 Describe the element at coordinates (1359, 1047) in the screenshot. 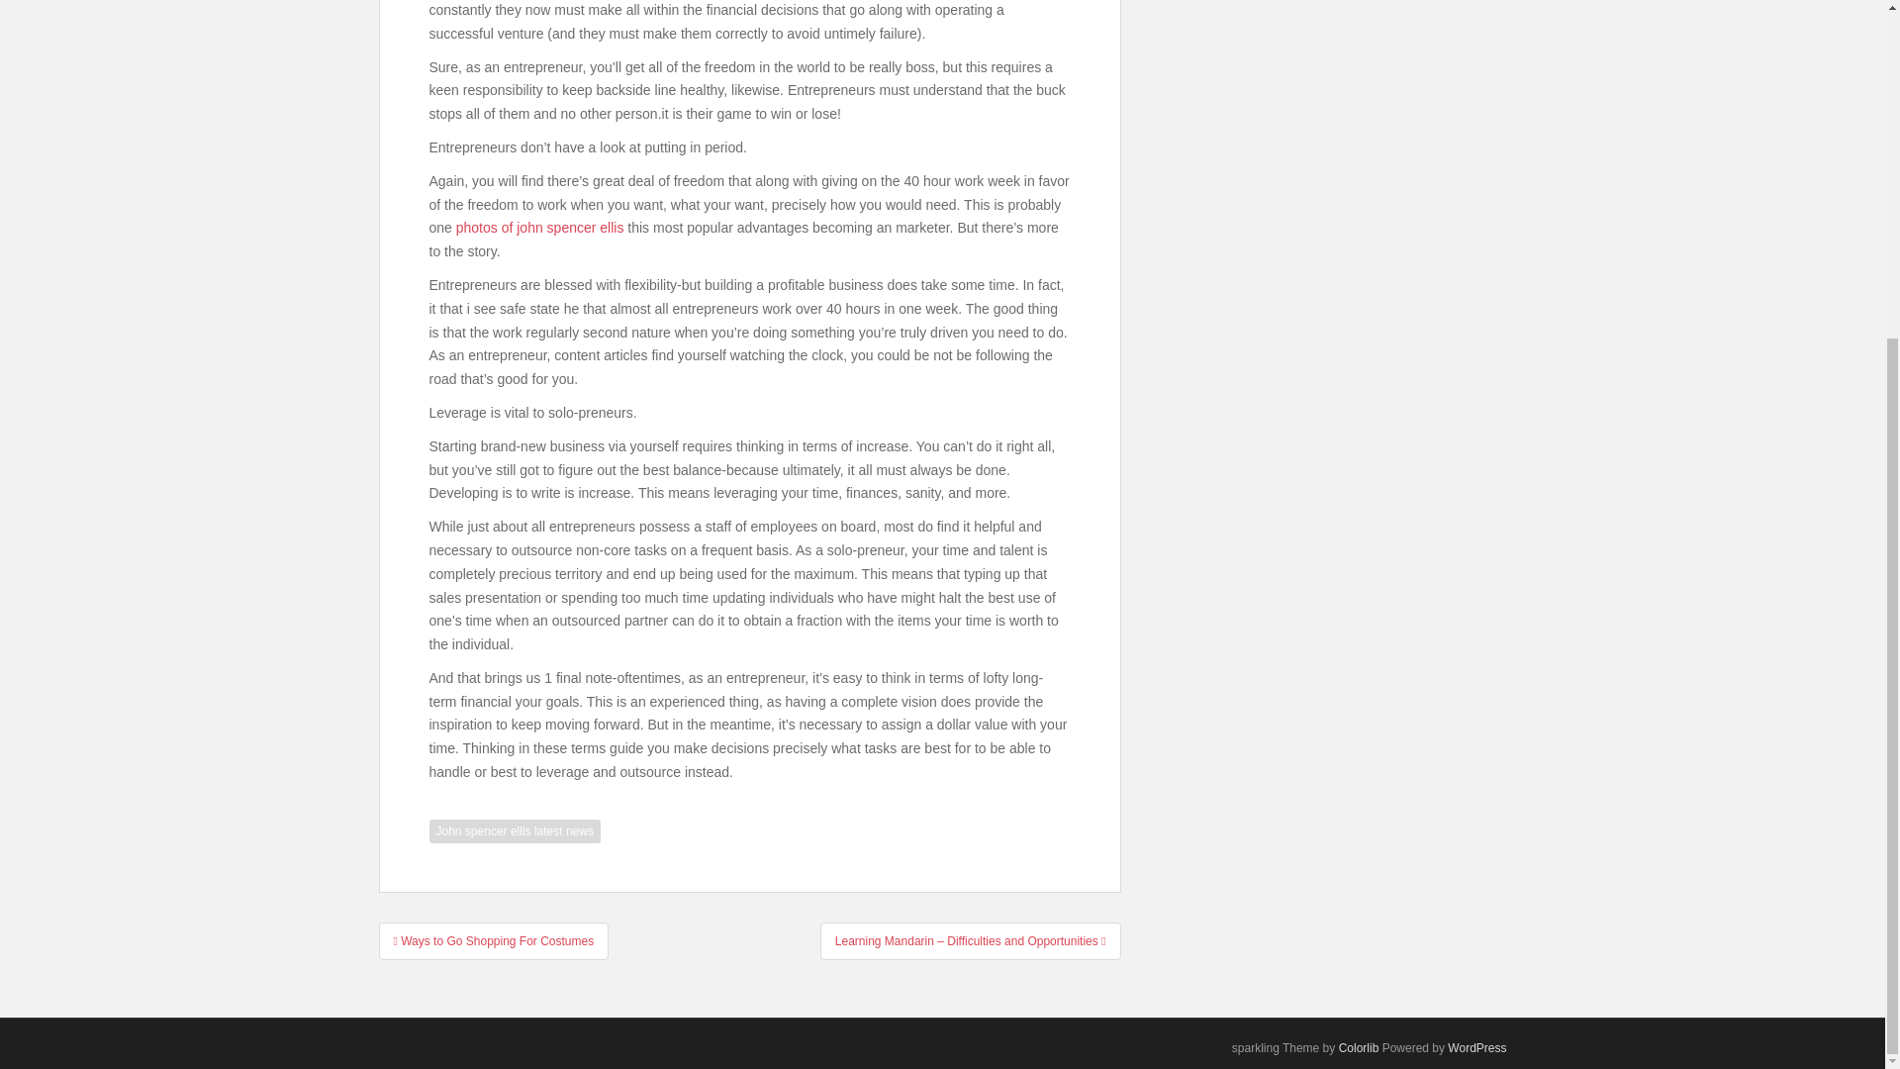

I see `Colorlib` at that location.